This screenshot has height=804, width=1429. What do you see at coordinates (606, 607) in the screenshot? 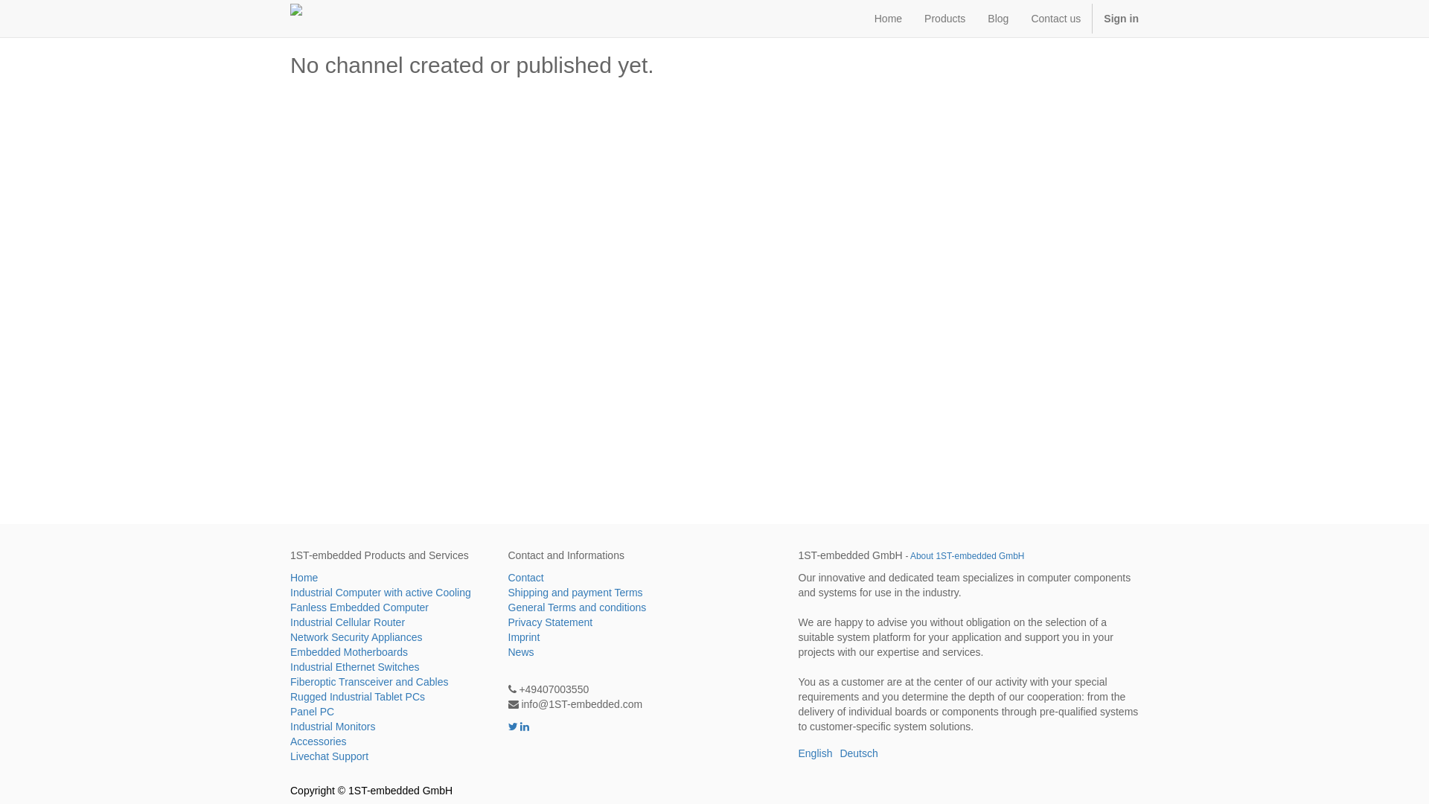
I see `General Terms and conditions` at bounding box center [606, 607].